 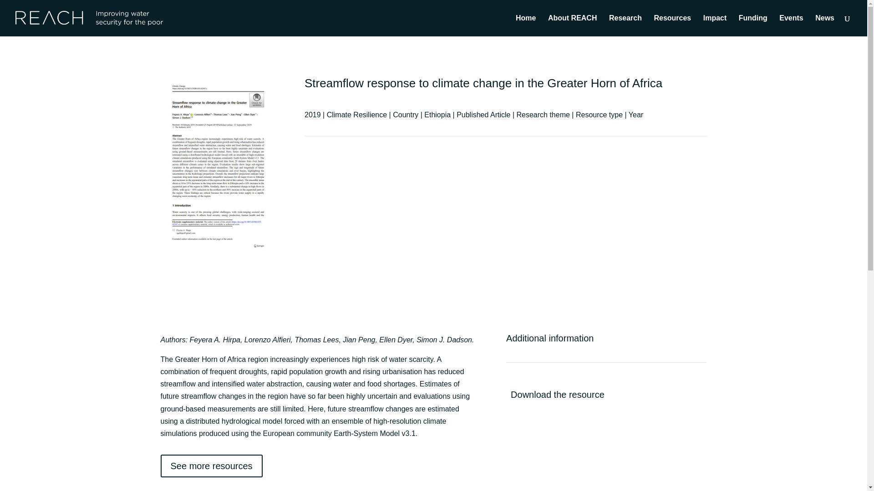 I want to click on Country, so click(x=405, y=115).